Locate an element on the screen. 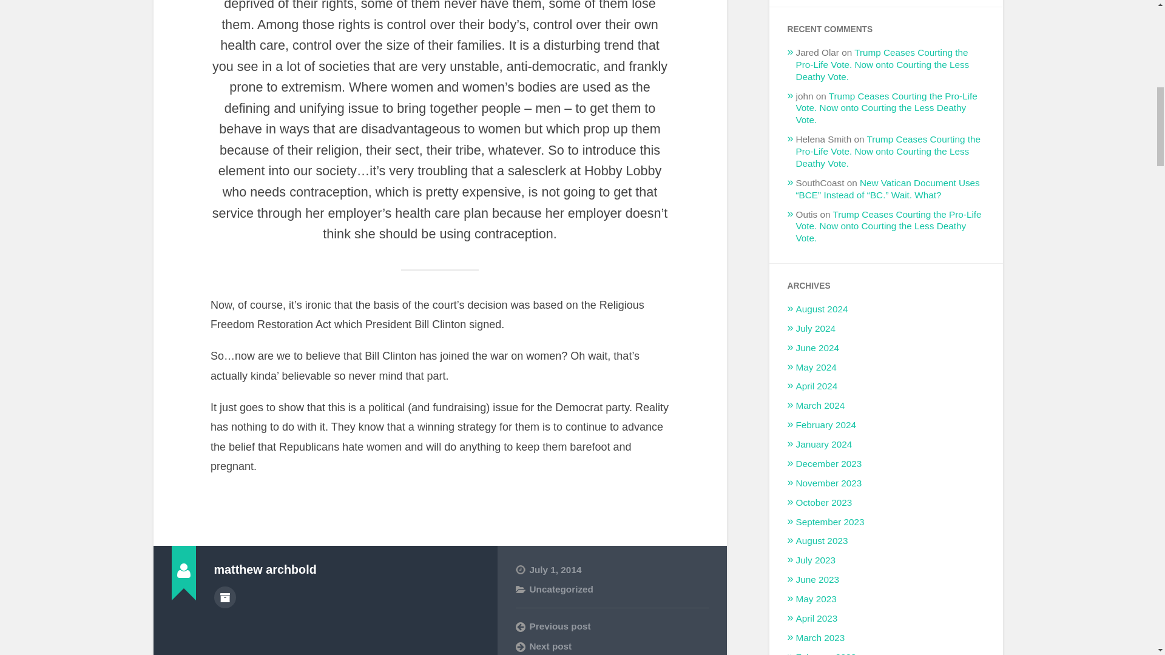  July 2024 is located at coordinates (815, 328).